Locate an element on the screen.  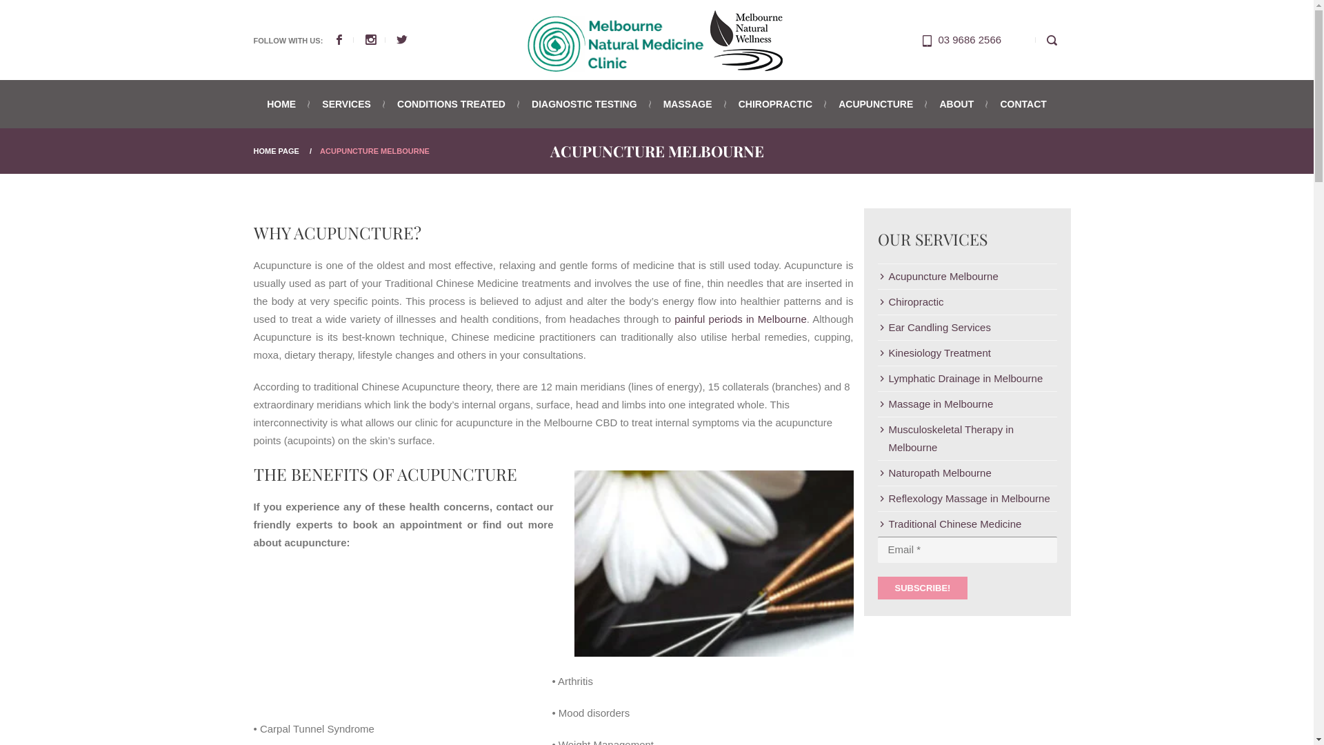
Naturopath Melbourne is located at coordinates (934, 473).